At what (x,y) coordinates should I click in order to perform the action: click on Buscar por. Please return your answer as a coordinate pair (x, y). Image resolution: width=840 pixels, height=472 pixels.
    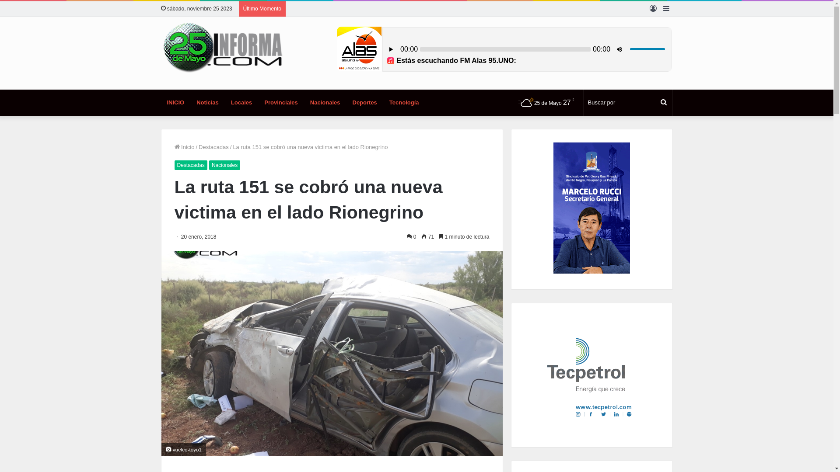
    Looking at the image, I should click on (628, 103).